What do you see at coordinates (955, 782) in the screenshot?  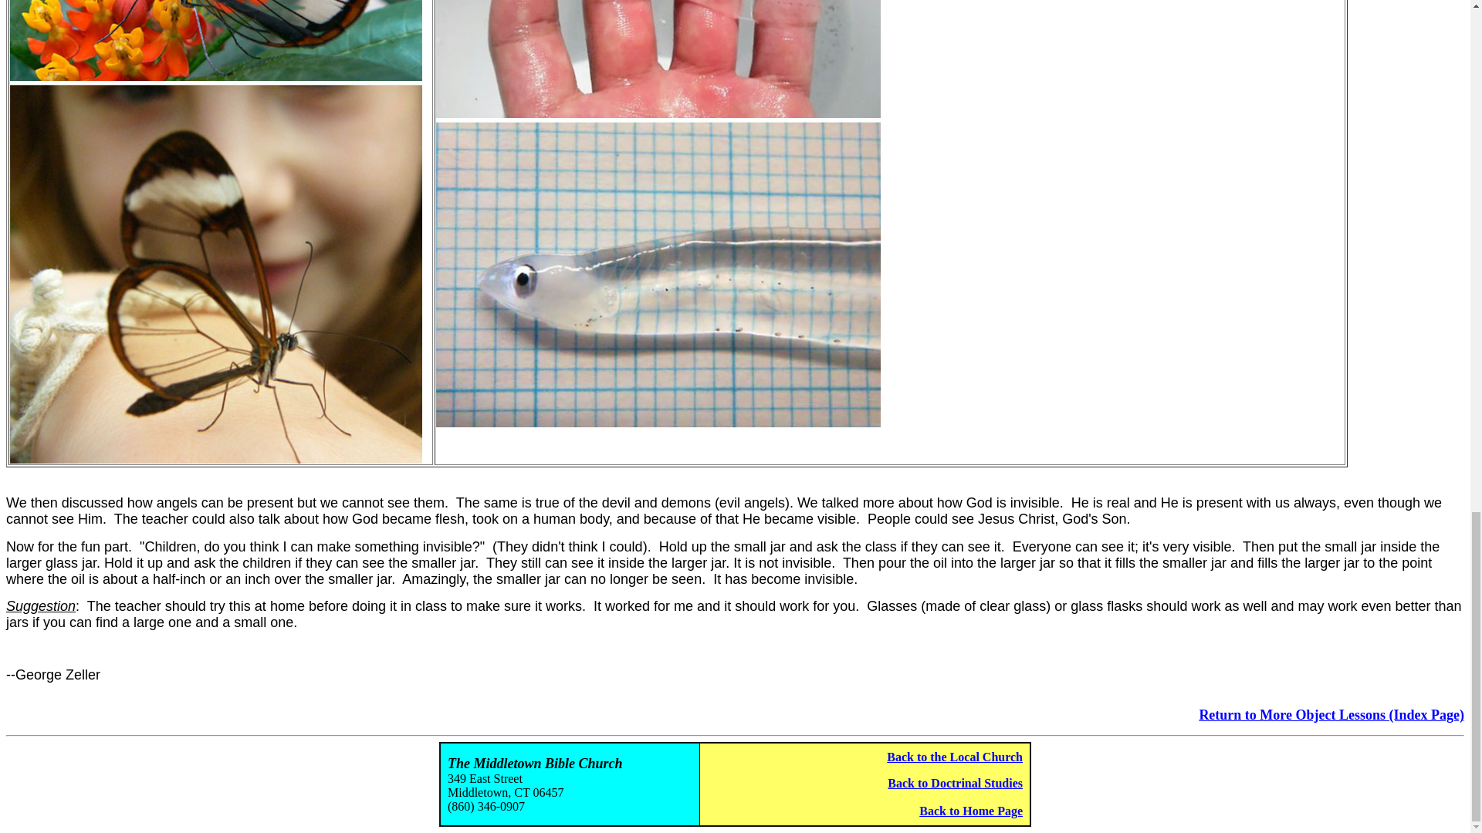 I see `Back to Doctrinal Studies` at bounding box center [955, 782].